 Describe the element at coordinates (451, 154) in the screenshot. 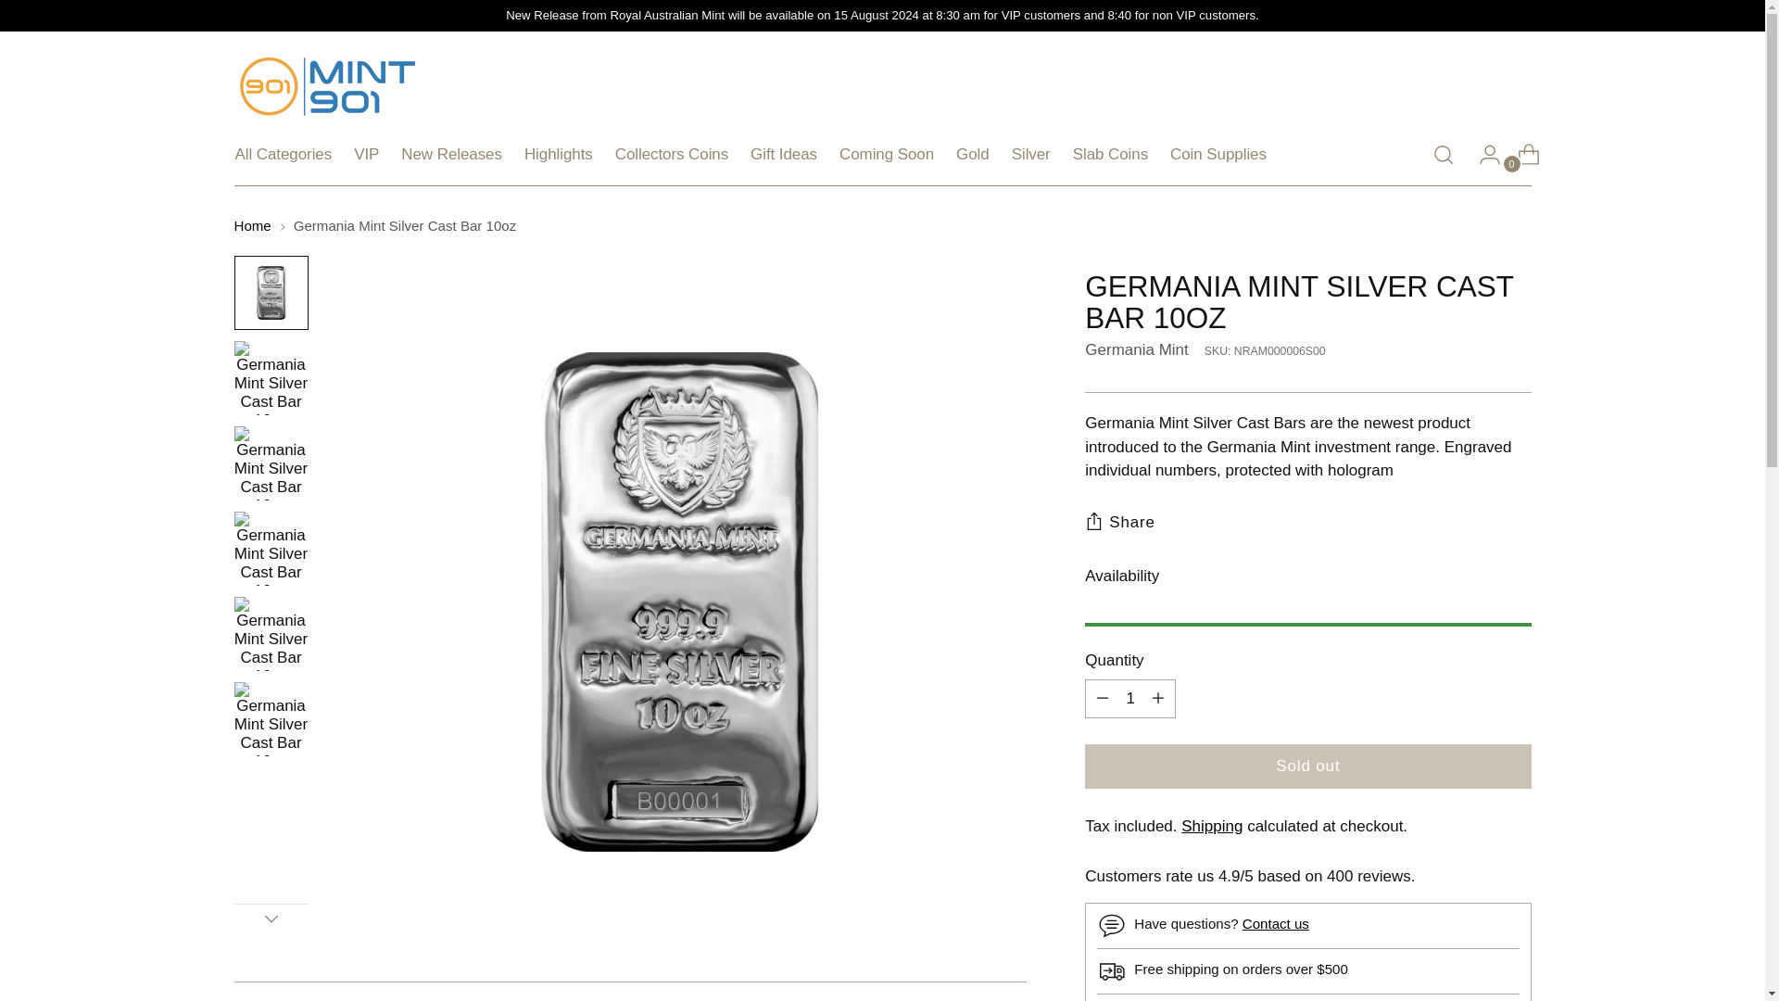

I see `New Releases` at that location.